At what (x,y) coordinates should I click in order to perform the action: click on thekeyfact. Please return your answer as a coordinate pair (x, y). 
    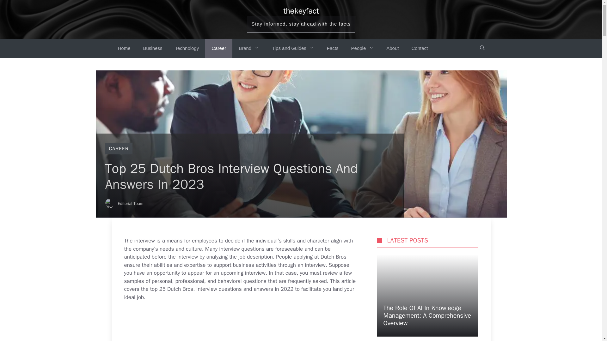
    Looking at the image, I should click on (301, 11).